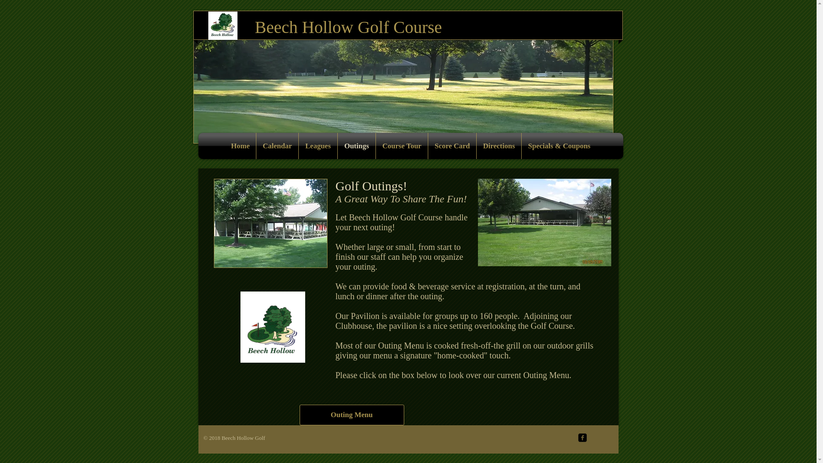  Describe the element at coordinates (452, 146) in the screenshot. I see `Score Card` at that location.